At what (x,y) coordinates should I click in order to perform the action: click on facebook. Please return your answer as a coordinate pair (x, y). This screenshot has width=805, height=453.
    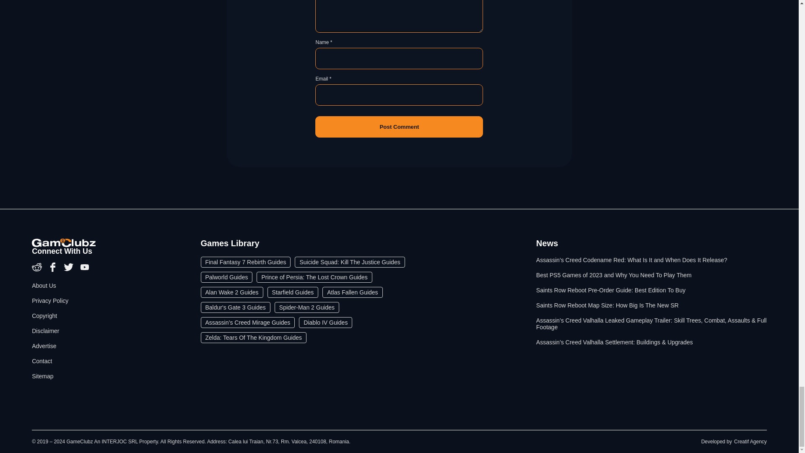
    Looking at the image, I should click on (54, 270).